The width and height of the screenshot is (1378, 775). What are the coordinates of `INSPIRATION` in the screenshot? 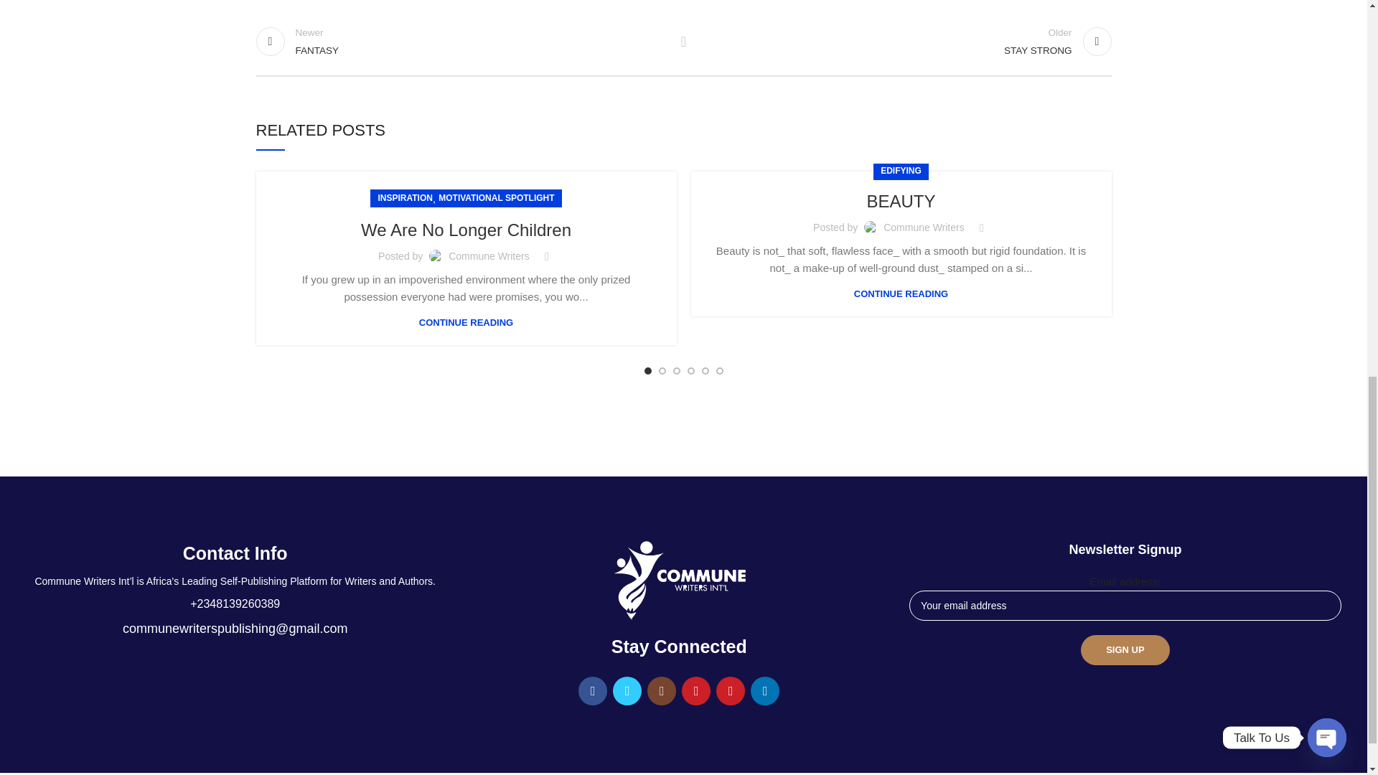 It's located at (467, 230).